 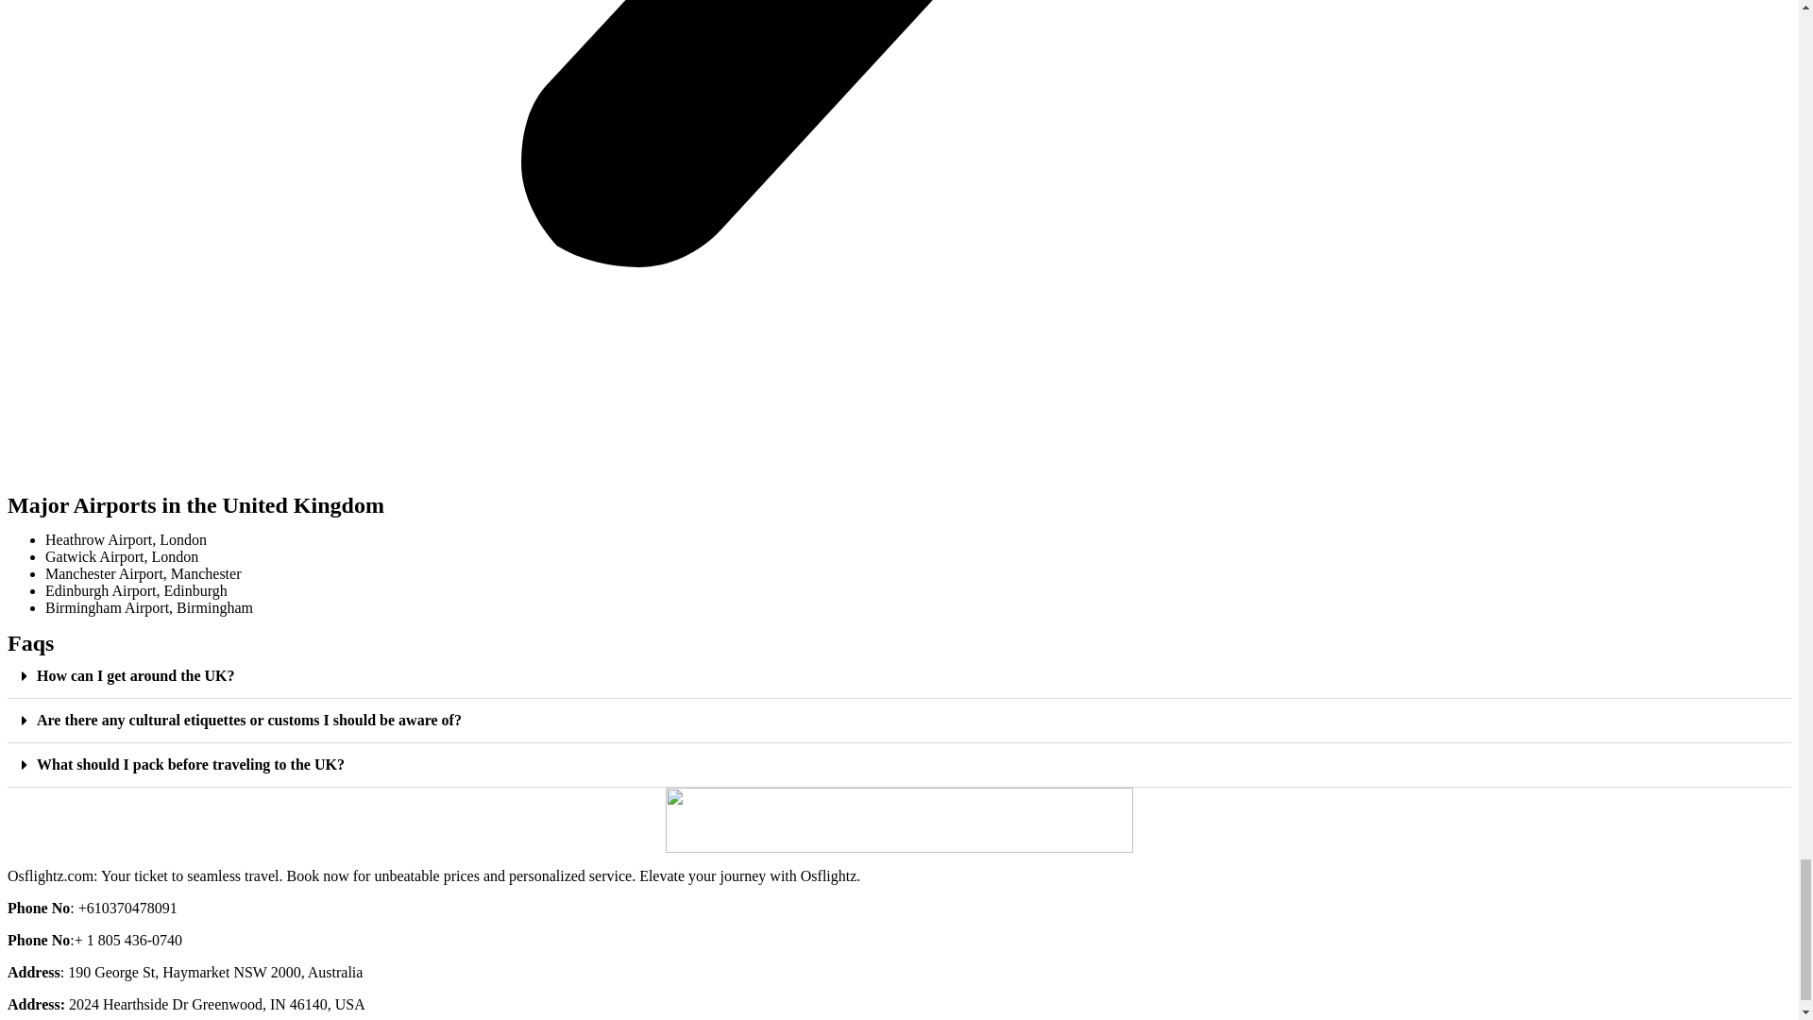 I want to click on What should I pack before traveling to the UK?, so click(x=190, y=764).